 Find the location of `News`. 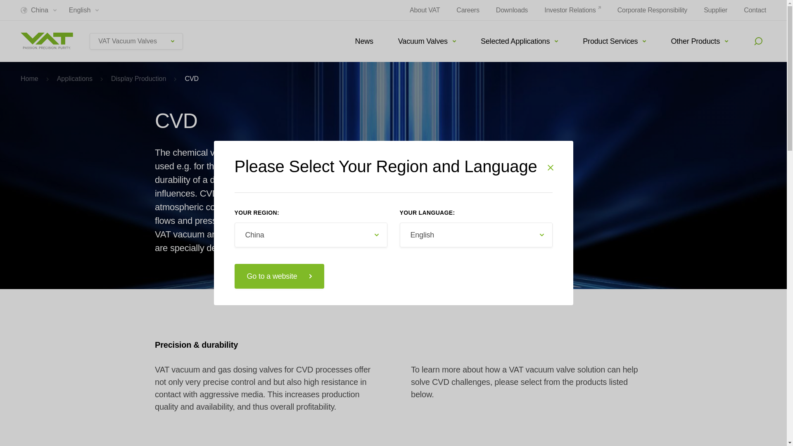

News is located at coordinates (364, 41).